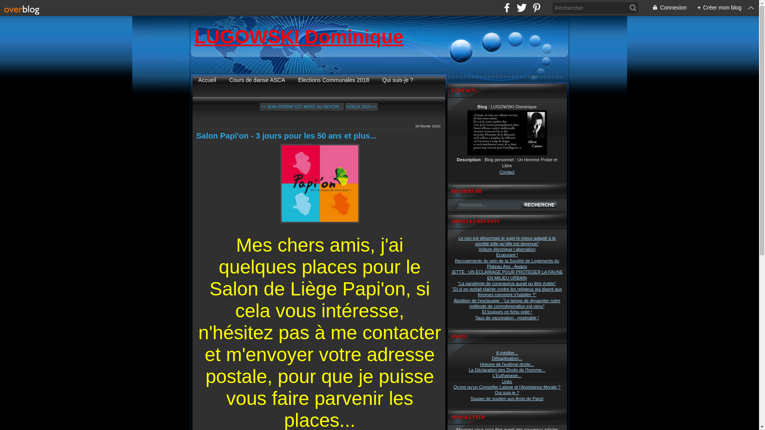 This screenshot has height=430, width=765. I want to click on Qui suis-je ?, so click(398, 80).